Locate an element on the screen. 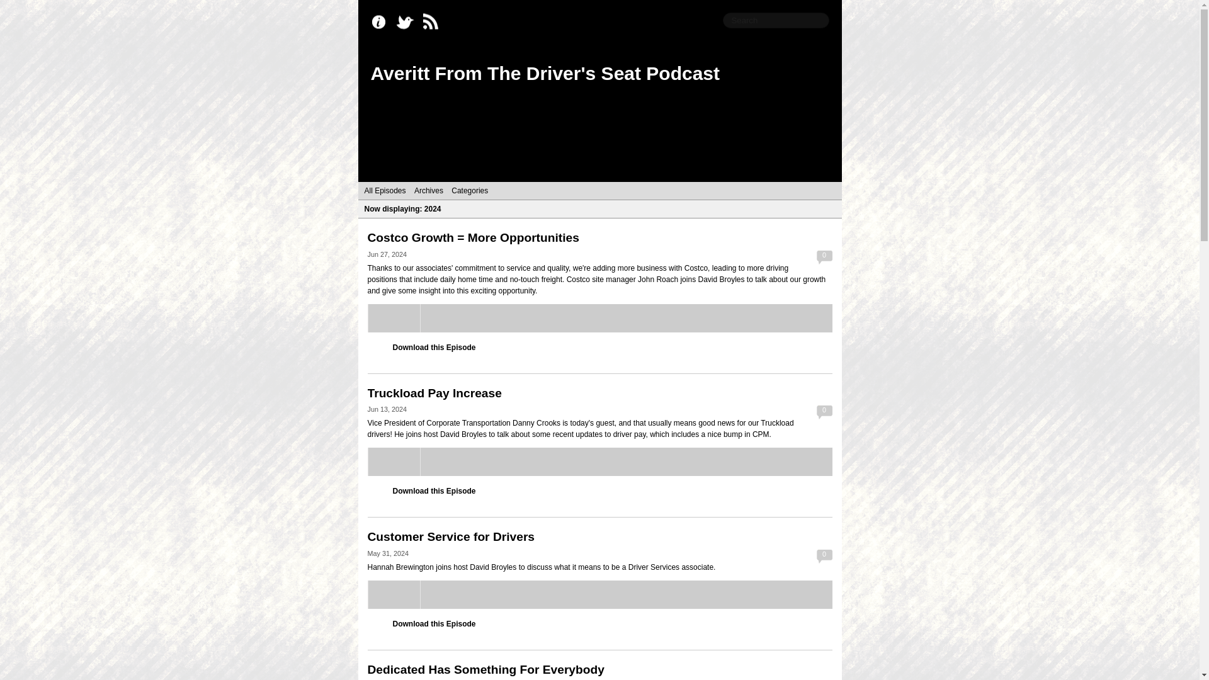  Averitt From The Driver's Seat Podcast is located at coordinates (544, 73).